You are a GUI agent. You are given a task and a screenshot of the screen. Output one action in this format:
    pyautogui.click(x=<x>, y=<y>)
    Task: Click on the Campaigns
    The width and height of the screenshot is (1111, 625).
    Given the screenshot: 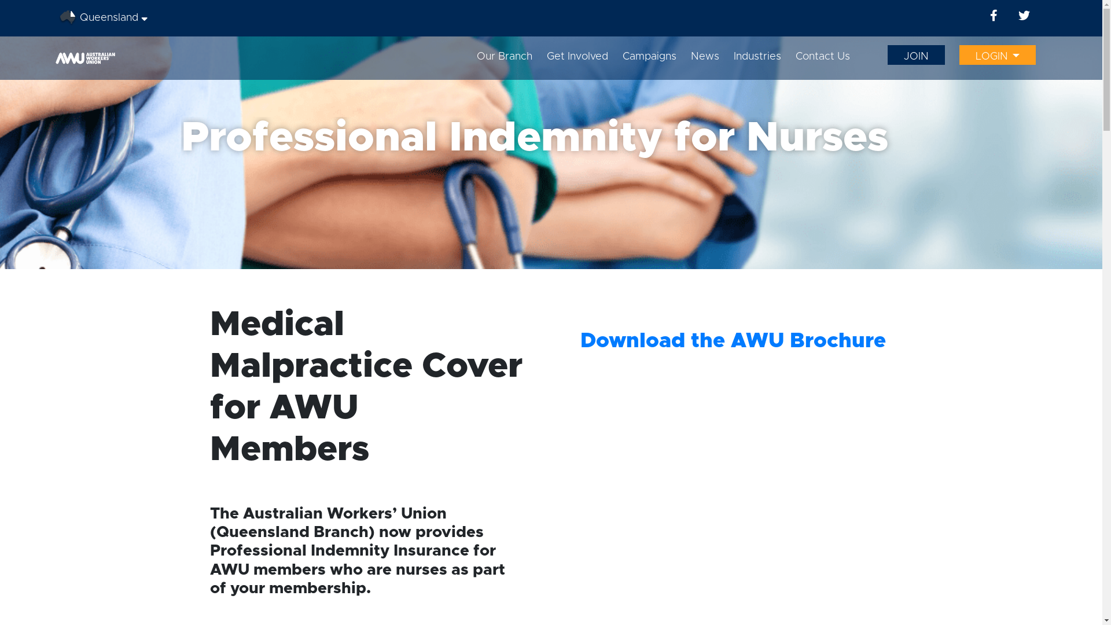 What is the action you would take?
    pyautogui.click(x=649, y=57)
    